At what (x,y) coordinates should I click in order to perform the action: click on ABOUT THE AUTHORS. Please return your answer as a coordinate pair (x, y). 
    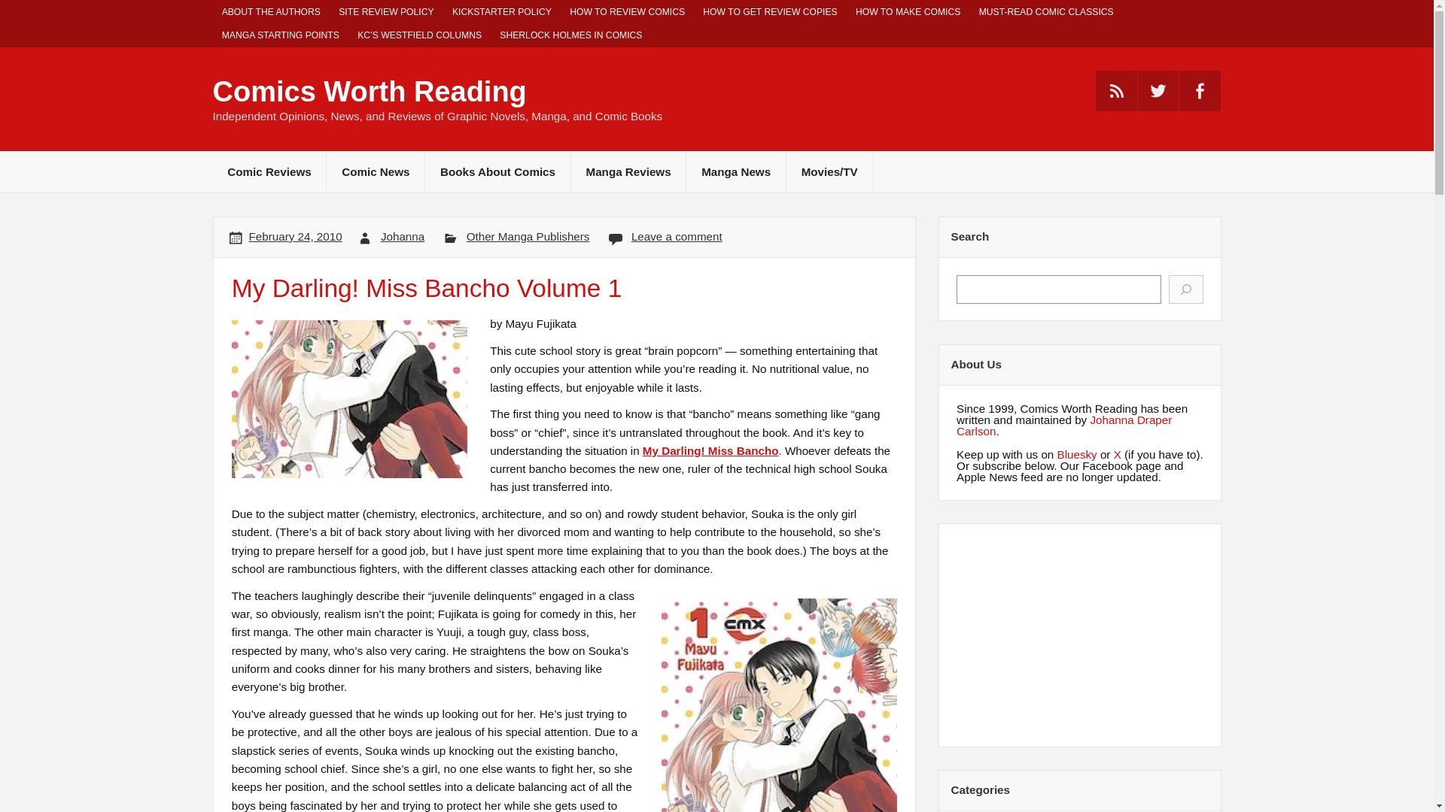
    Looking at the image, I should click on (271, 12).